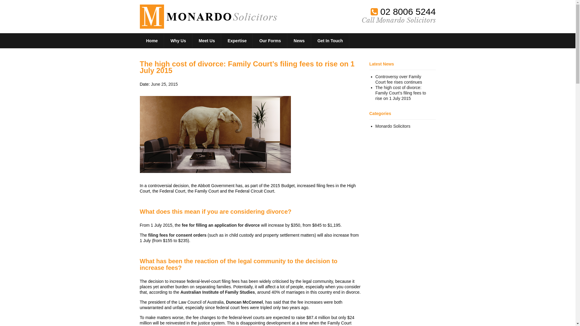 Image resolution: width=580 pixels, height=326 pixels. What do you see at coordinates (221, 225) in the screenshot?
I see `fee for filling an application for divorce` at bounding box center [221, 225].